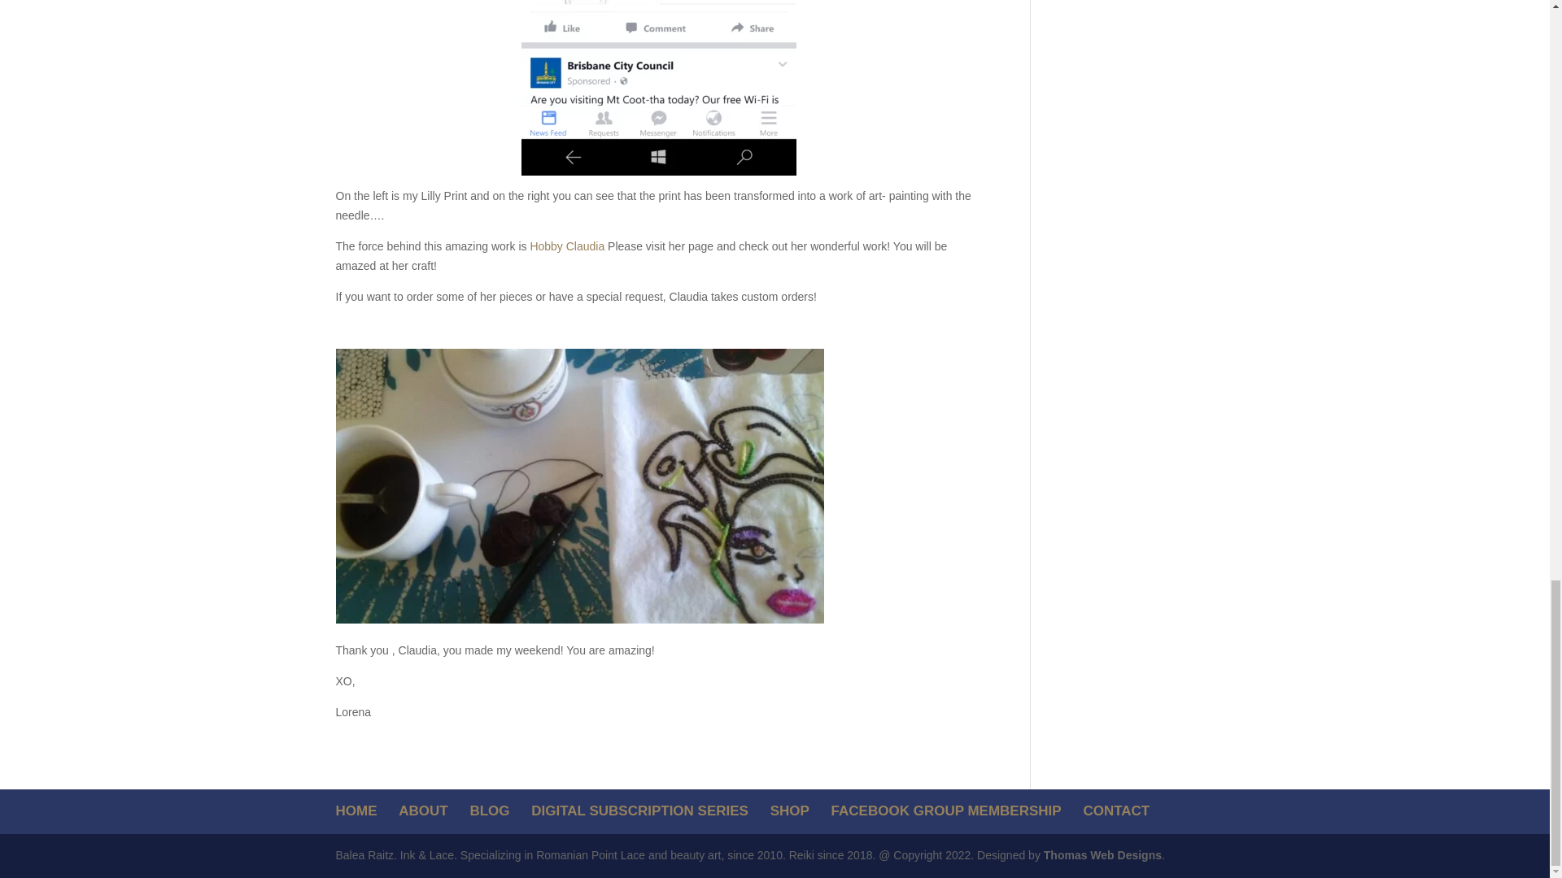 Image resolution: width=1562 pixels, height=878 pixels. What do you see at coordinates (639, 811) in the screenshot?
I see `DIGITAL SUBSCRIPTION SERIES` at bounding box center [639, 811].